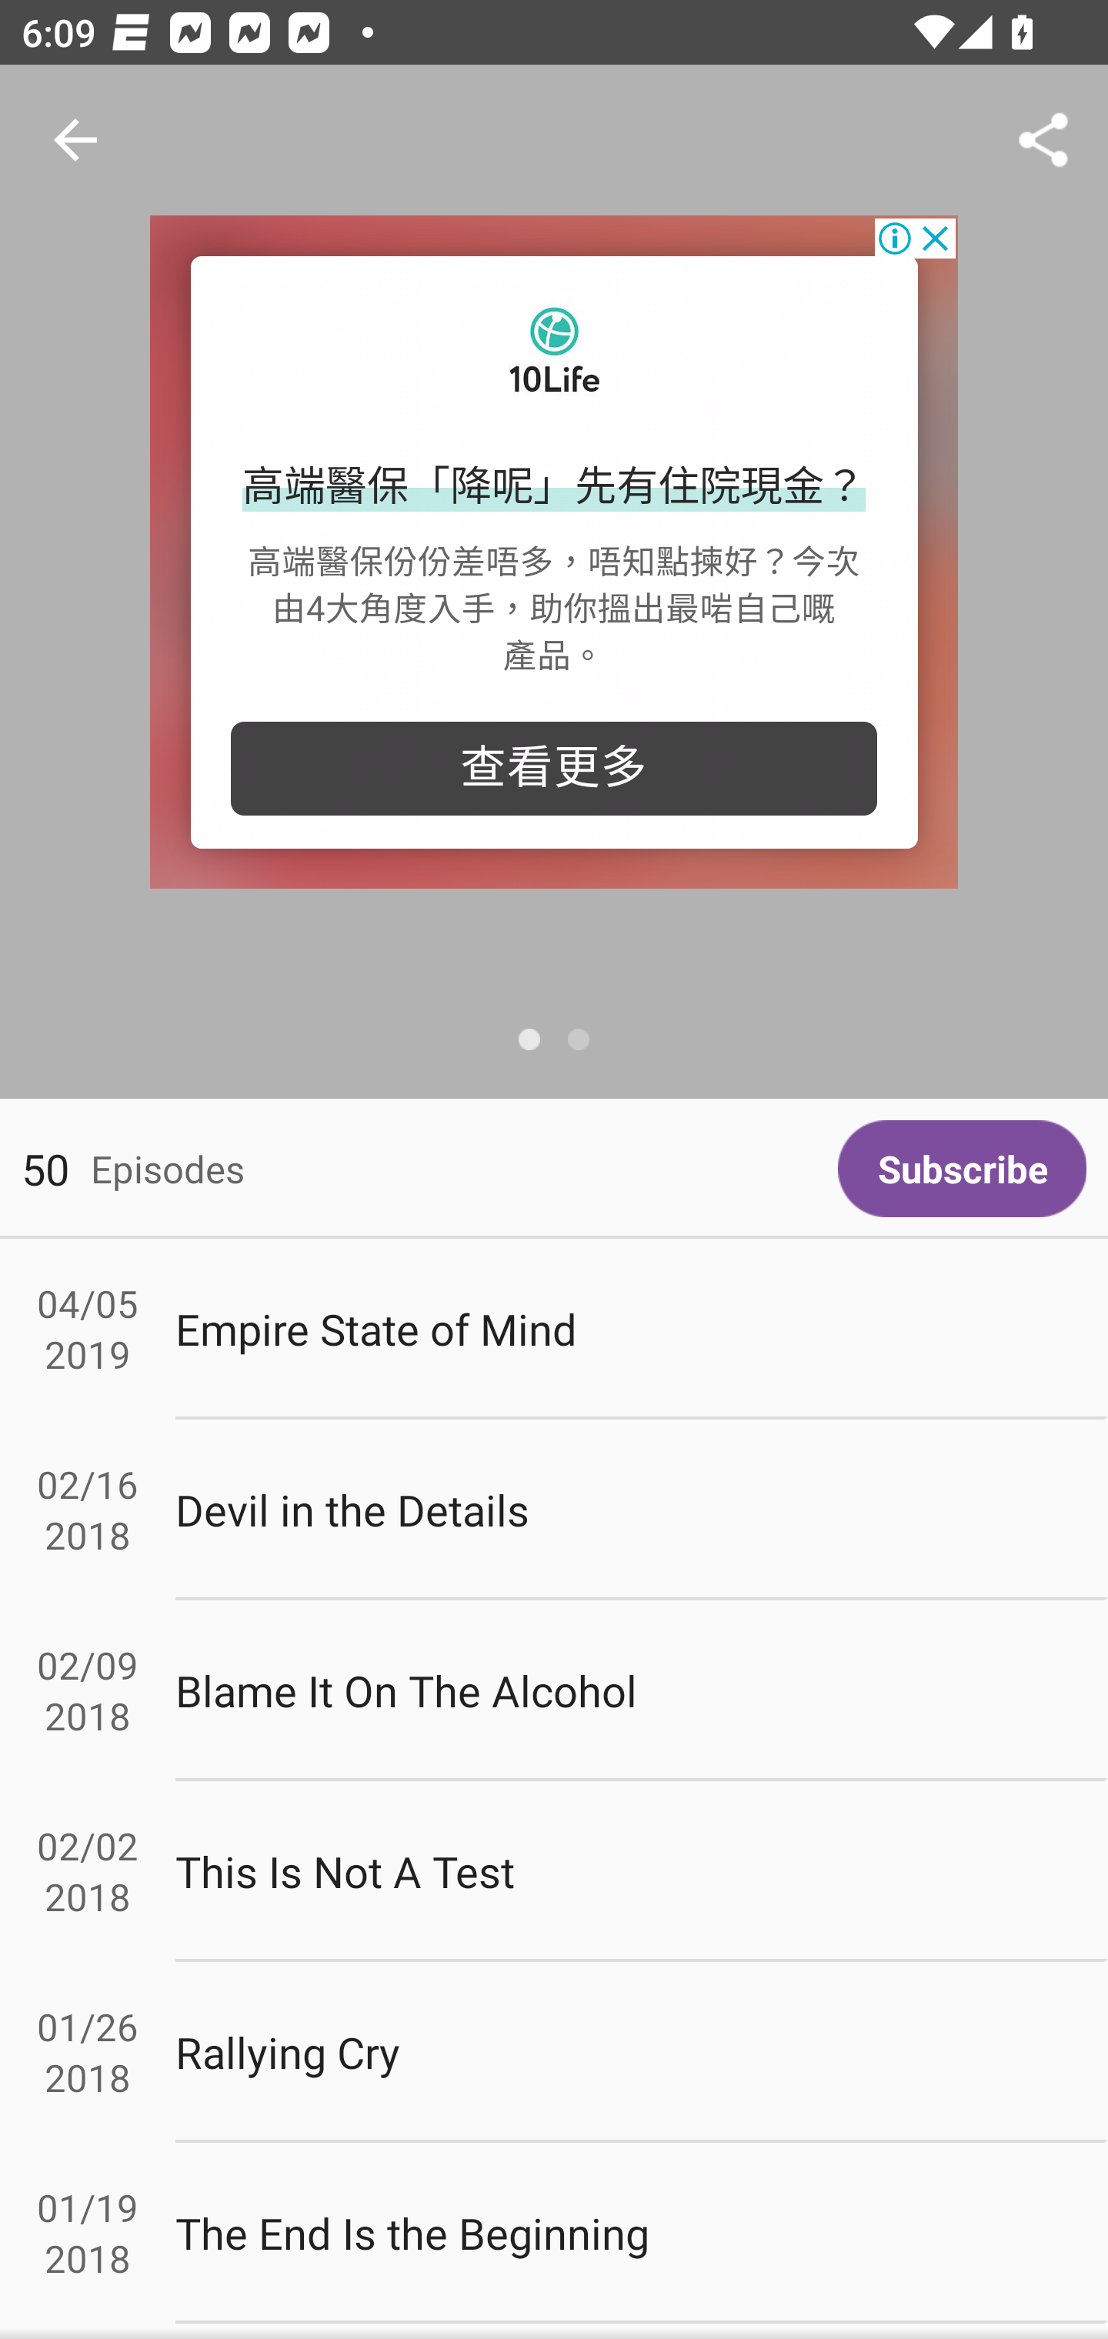 The image size is (1108, 2339). I want to click on 01/19 2018 The End Is the Beginning, so click(554, 2232).